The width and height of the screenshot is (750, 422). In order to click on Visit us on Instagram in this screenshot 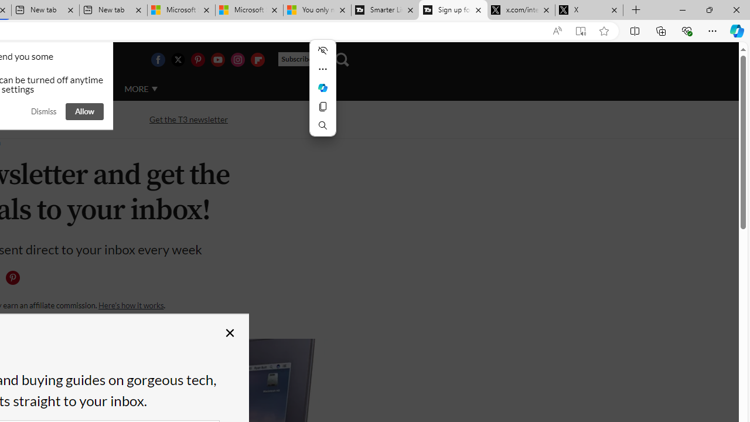, I will do `click(237, 60)`.